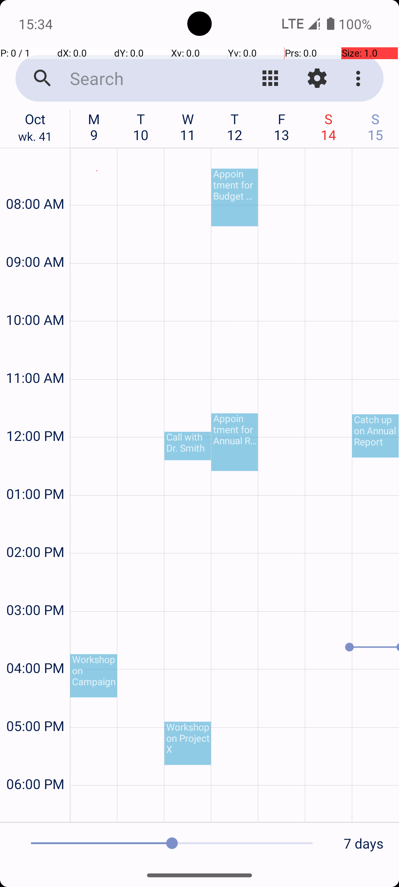 The height and width of the screenshot is (887, 399). Describe the element at coordinates (235, 127) in the screenshot. I see `T
12` at that location.